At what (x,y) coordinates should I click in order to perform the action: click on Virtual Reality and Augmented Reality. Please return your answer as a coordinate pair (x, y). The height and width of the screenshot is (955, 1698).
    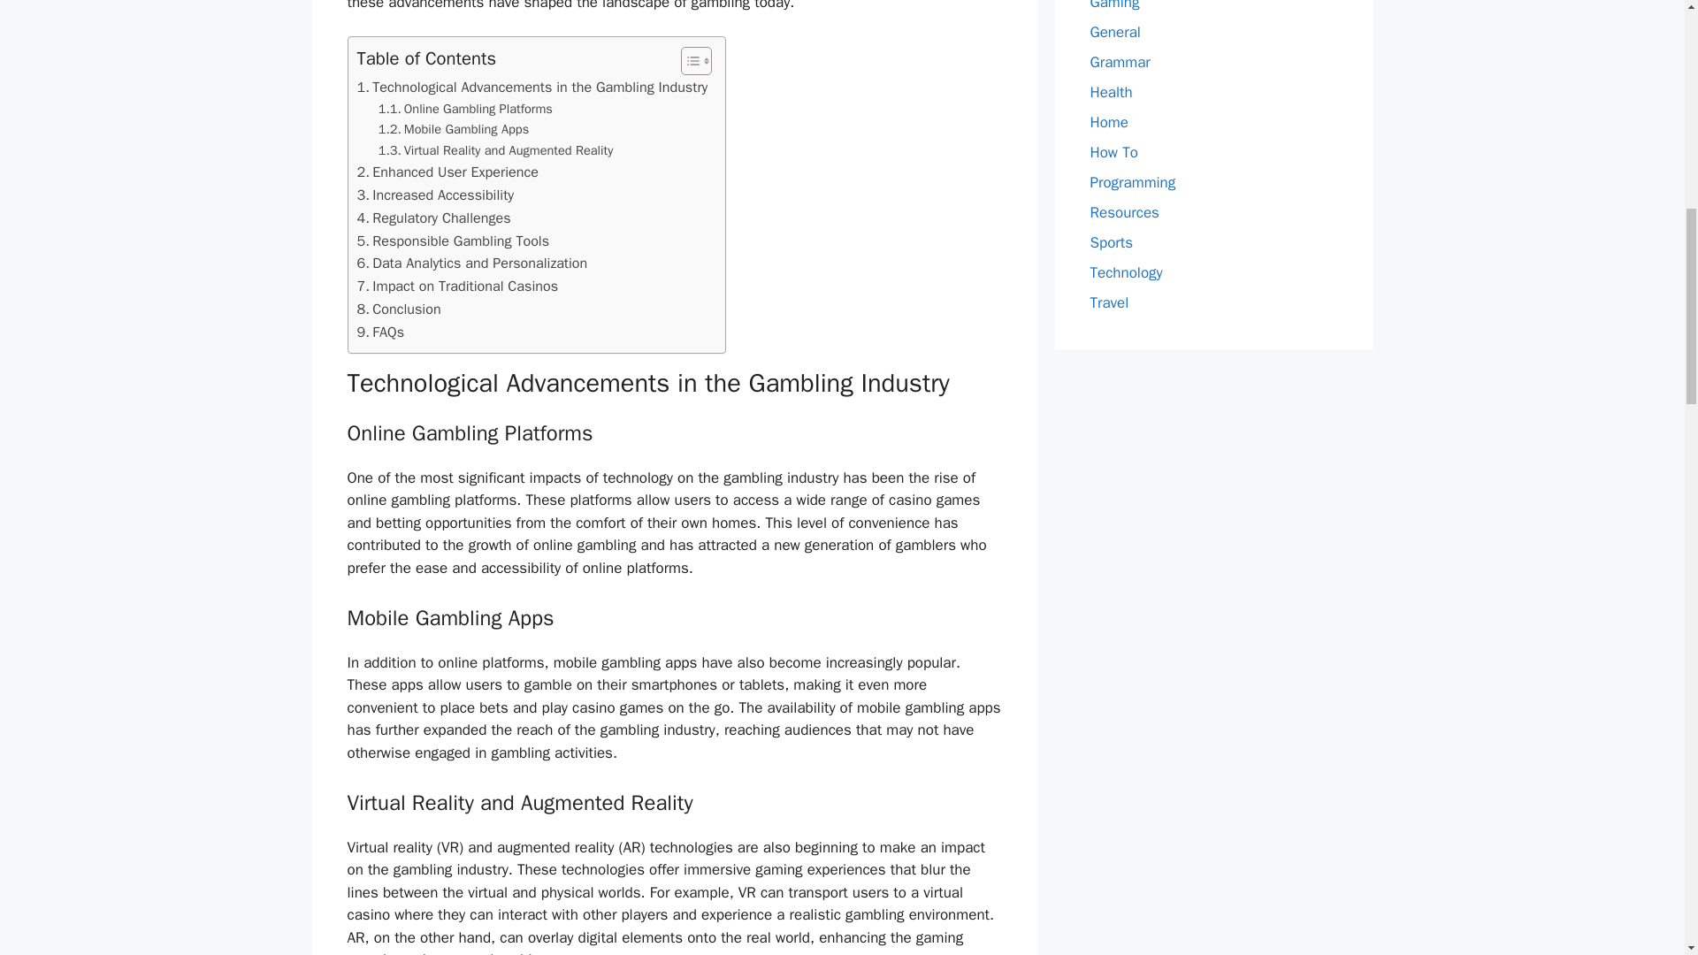
    Looking at the image, I should click on (495, 150).